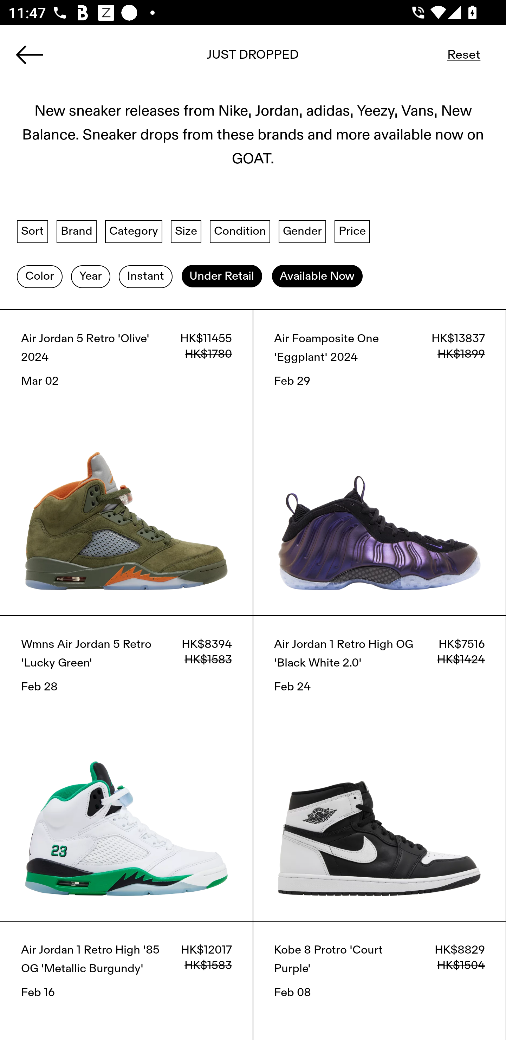 The width and height of the screenshot is (506, 1040). Describe the element at coordinates (240, 231) in the screenshot. I see `Condition` at that location.